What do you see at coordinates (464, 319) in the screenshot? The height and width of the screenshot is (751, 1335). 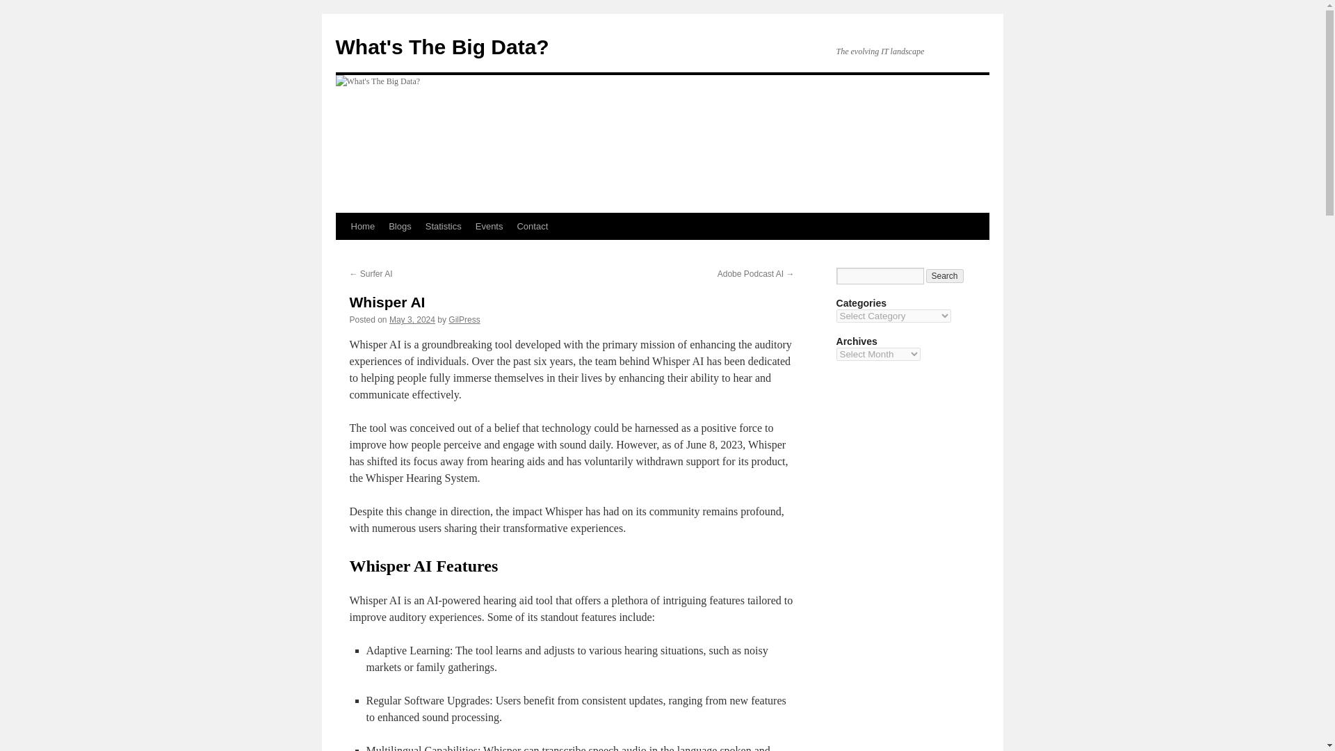 I see `View all posts by GilPress` at bounding box center [464, 319].